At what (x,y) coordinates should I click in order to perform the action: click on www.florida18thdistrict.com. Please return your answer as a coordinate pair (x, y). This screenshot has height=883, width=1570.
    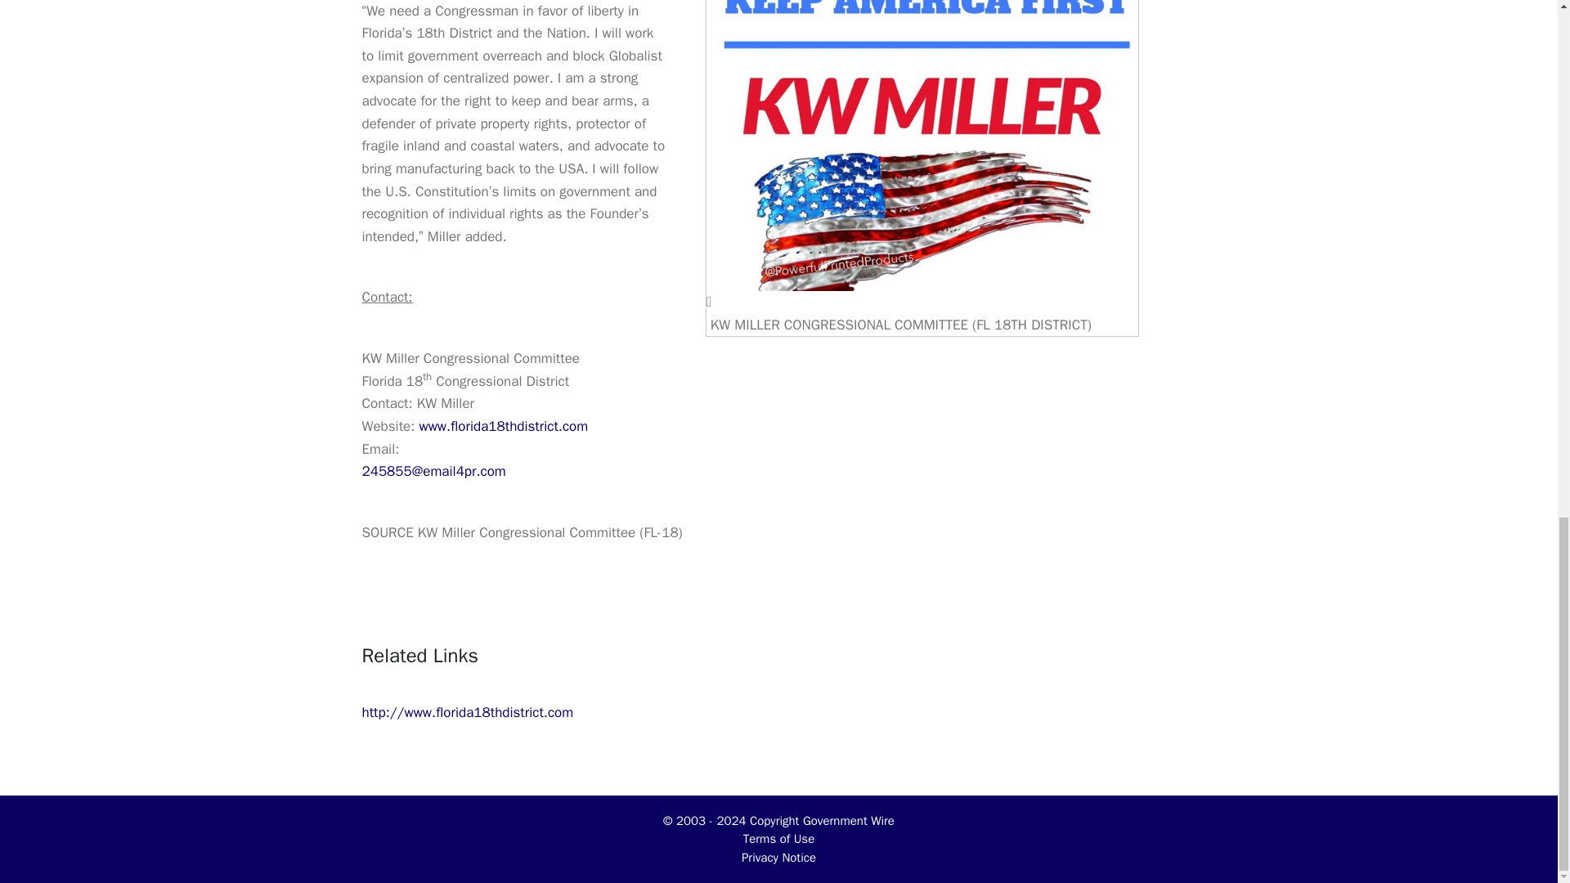
    Looking at the image, I should click on (503, 426).